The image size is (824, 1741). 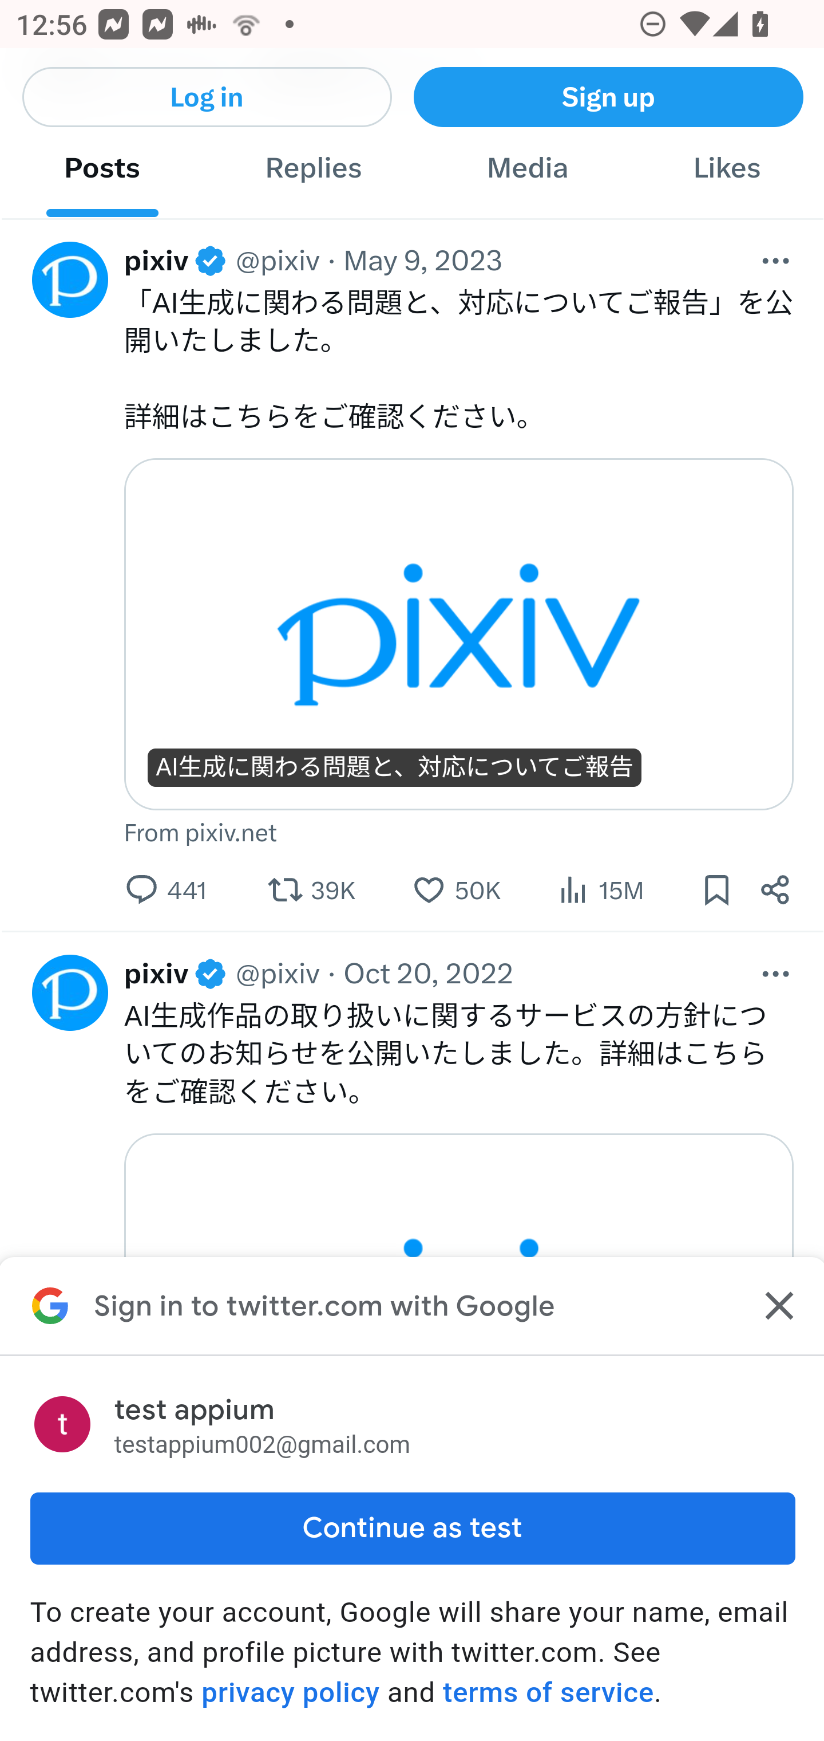 What do you see at coordinates (277, 262) in the screenshot?
I see `@pixiv` at bounding box center [277, 262].